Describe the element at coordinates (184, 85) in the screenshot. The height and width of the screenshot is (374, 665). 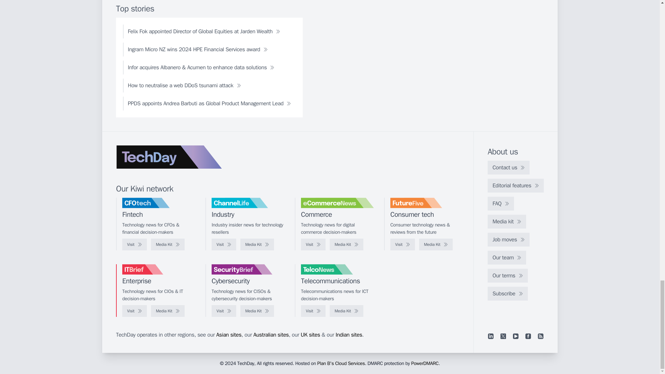
I see `How to neutralise a web DDoS tsunami attack` at that location.